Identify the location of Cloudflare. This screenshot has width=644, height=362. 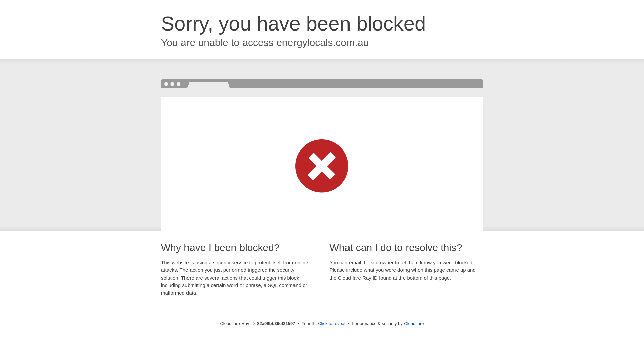
(414, 324).